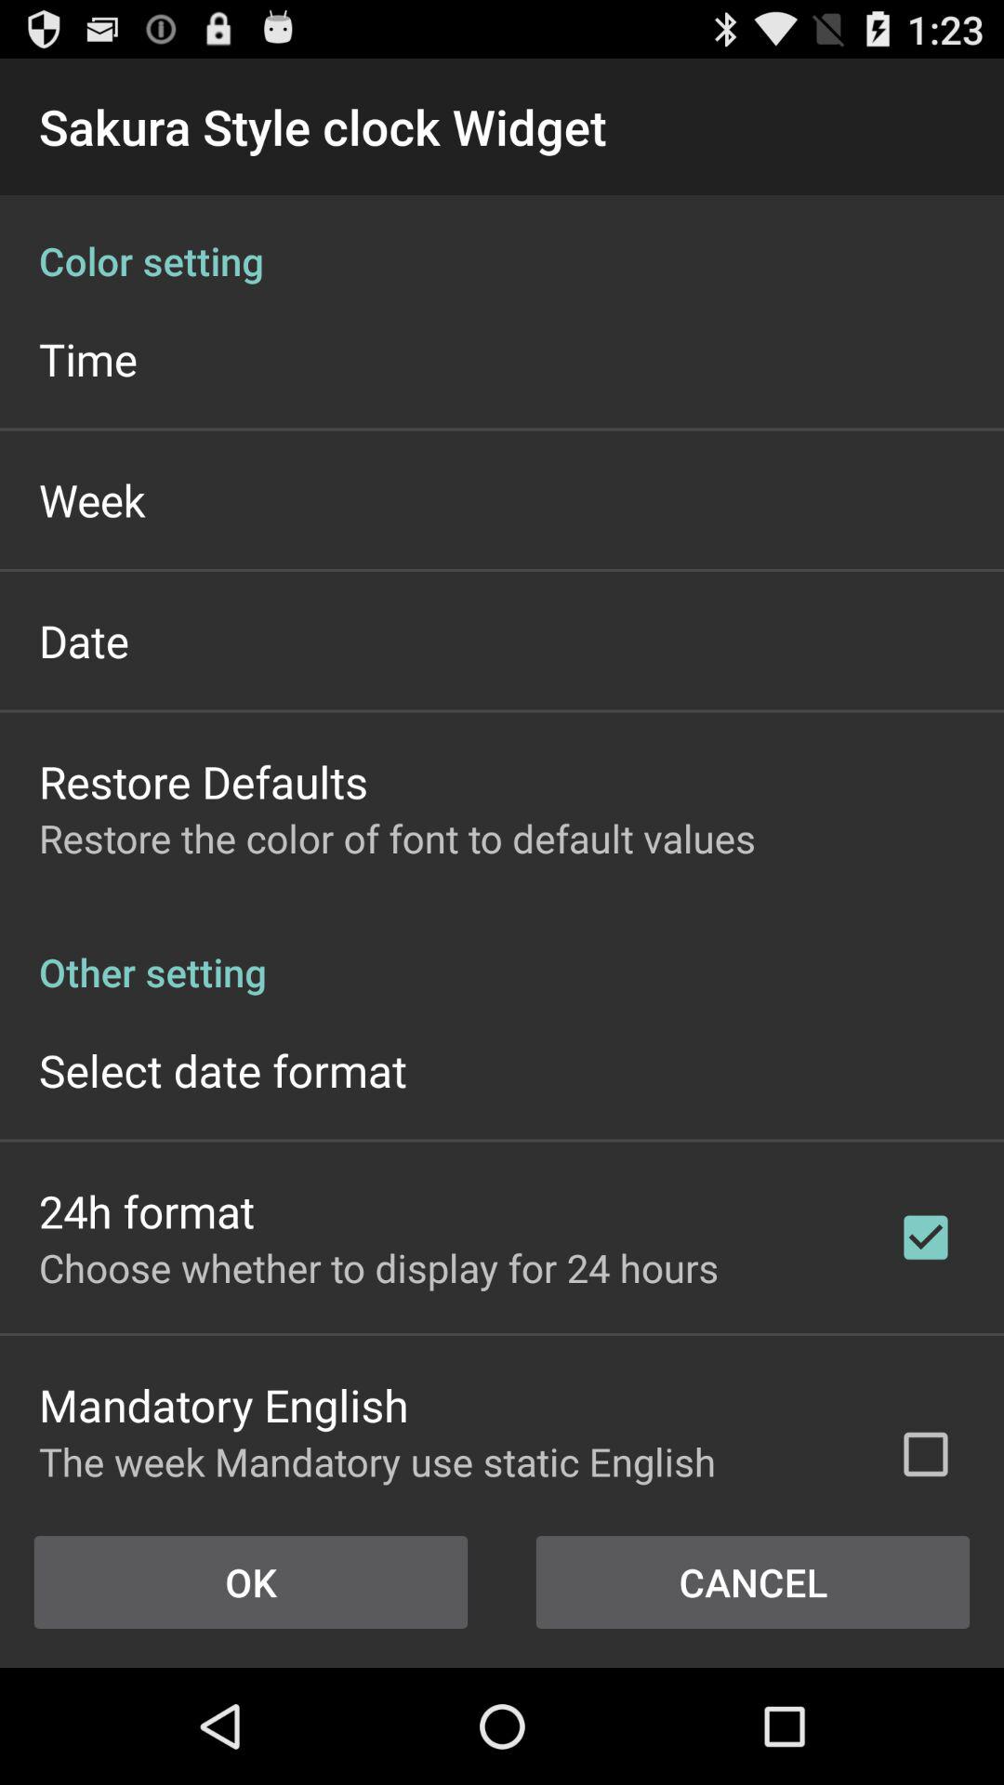 The width and height of the screenshot is (1004, 1785). I want to click on launch choose whether to icon, so click(379, 1268).